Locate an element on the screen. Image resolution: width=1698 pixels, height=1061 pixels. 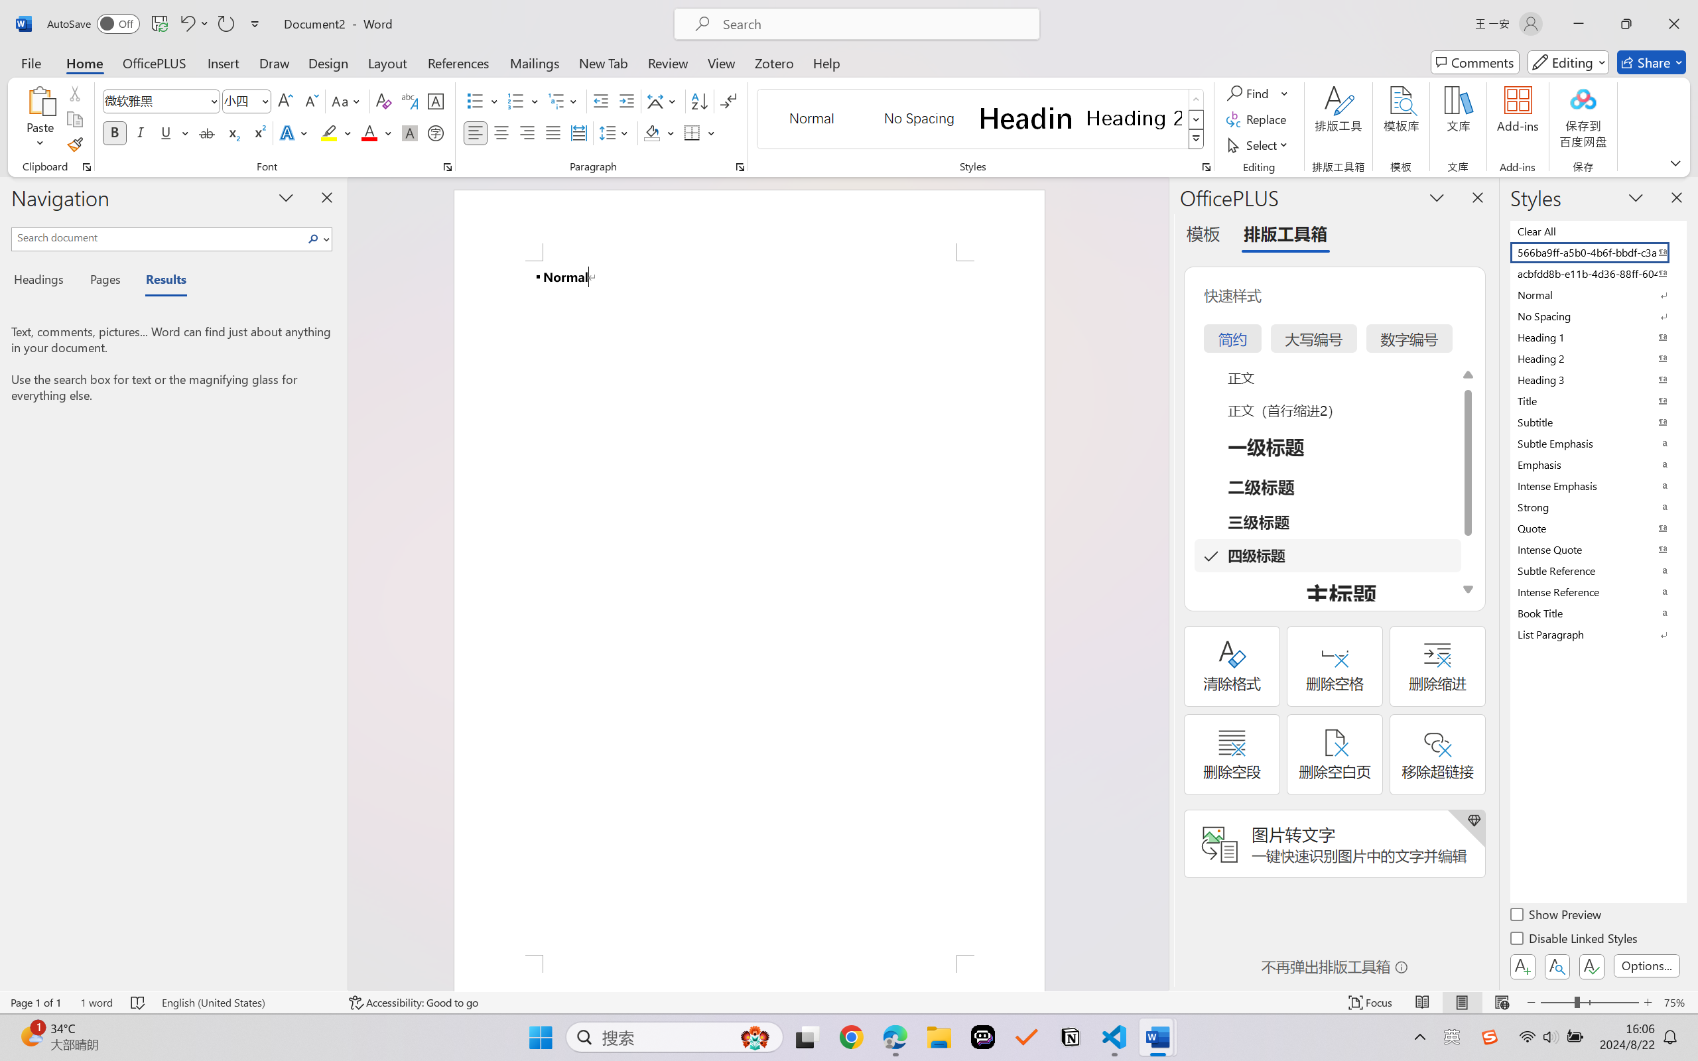
Quick Access Toolbar is located at coordinates (157, 24).